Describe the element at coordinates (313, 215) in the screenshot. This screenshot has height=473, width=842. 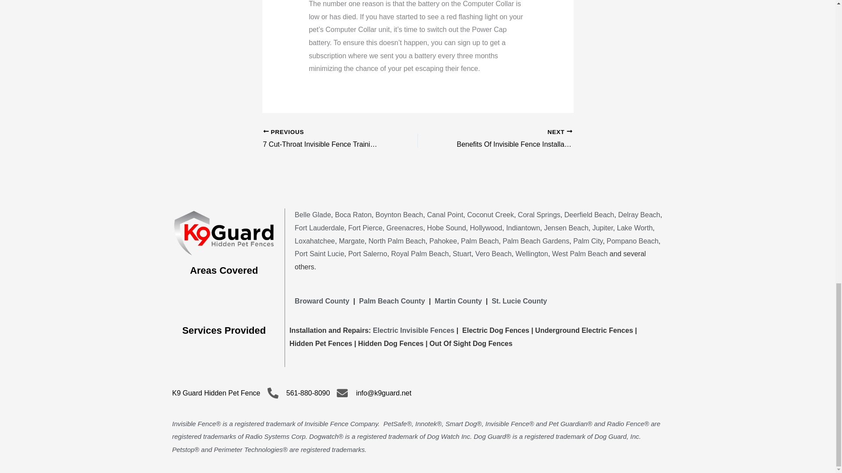
I see `Belle Glade` at that location.